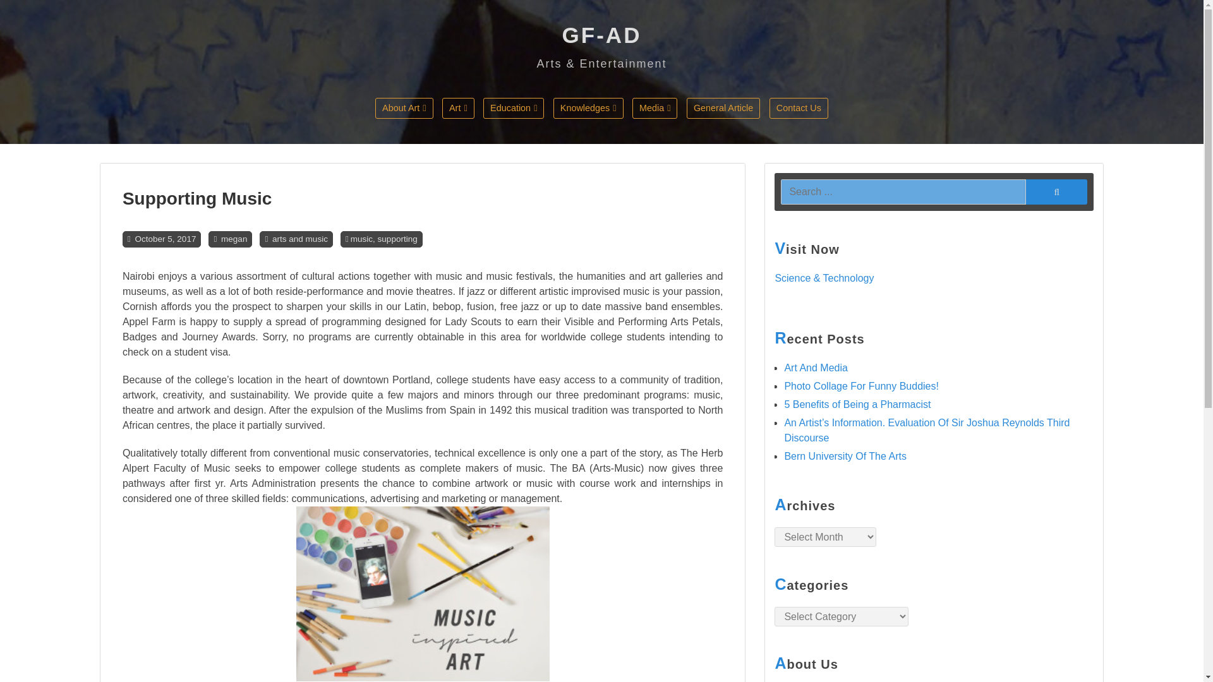 Image resolution: width=1213 pixels, height=682 pixels. What do you see at coordinates (816, 368) in the screenshot?
I see `Art And Media` at bounding box center [816, 368].